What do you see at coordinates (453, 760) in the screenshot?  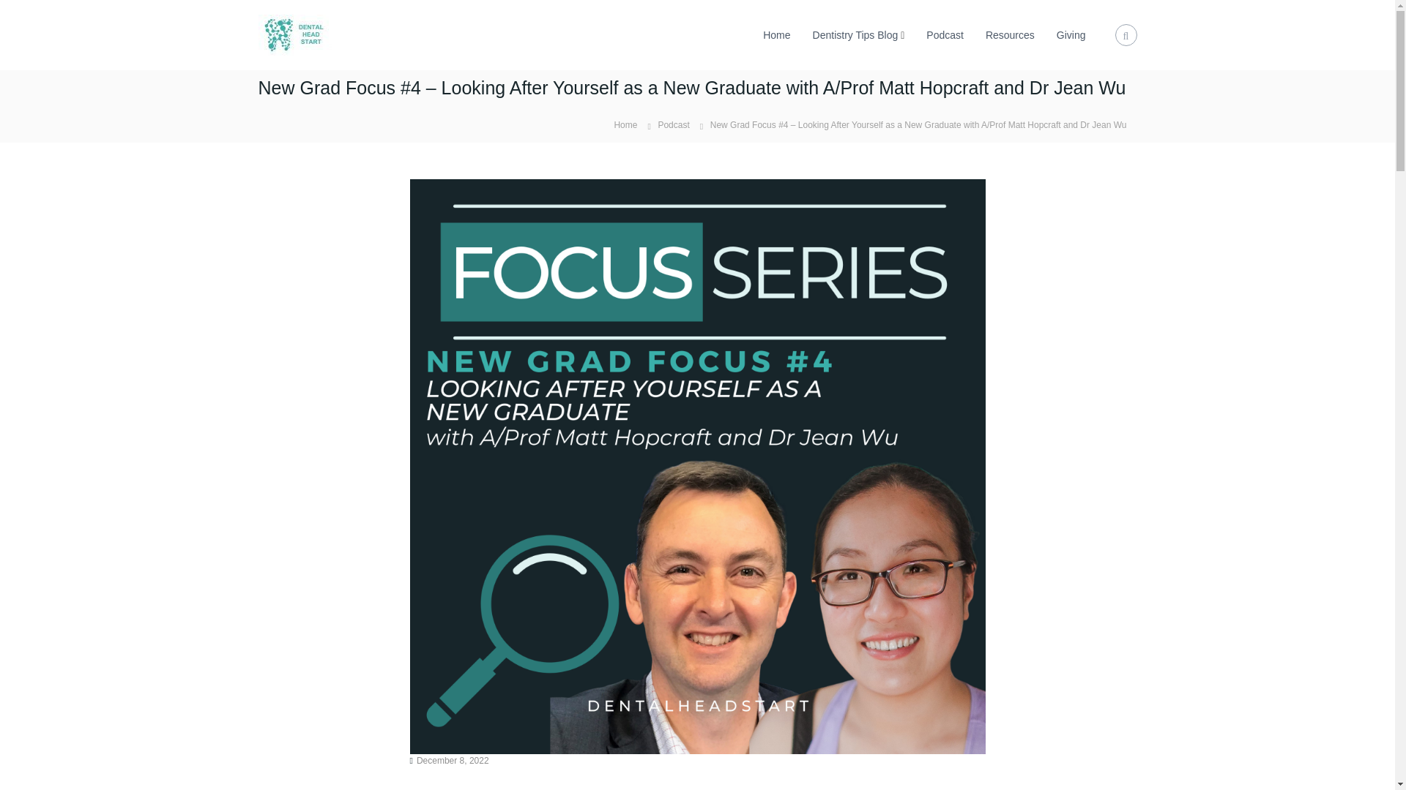 I see `December 8, 2022` at bounding box center [453, 760].